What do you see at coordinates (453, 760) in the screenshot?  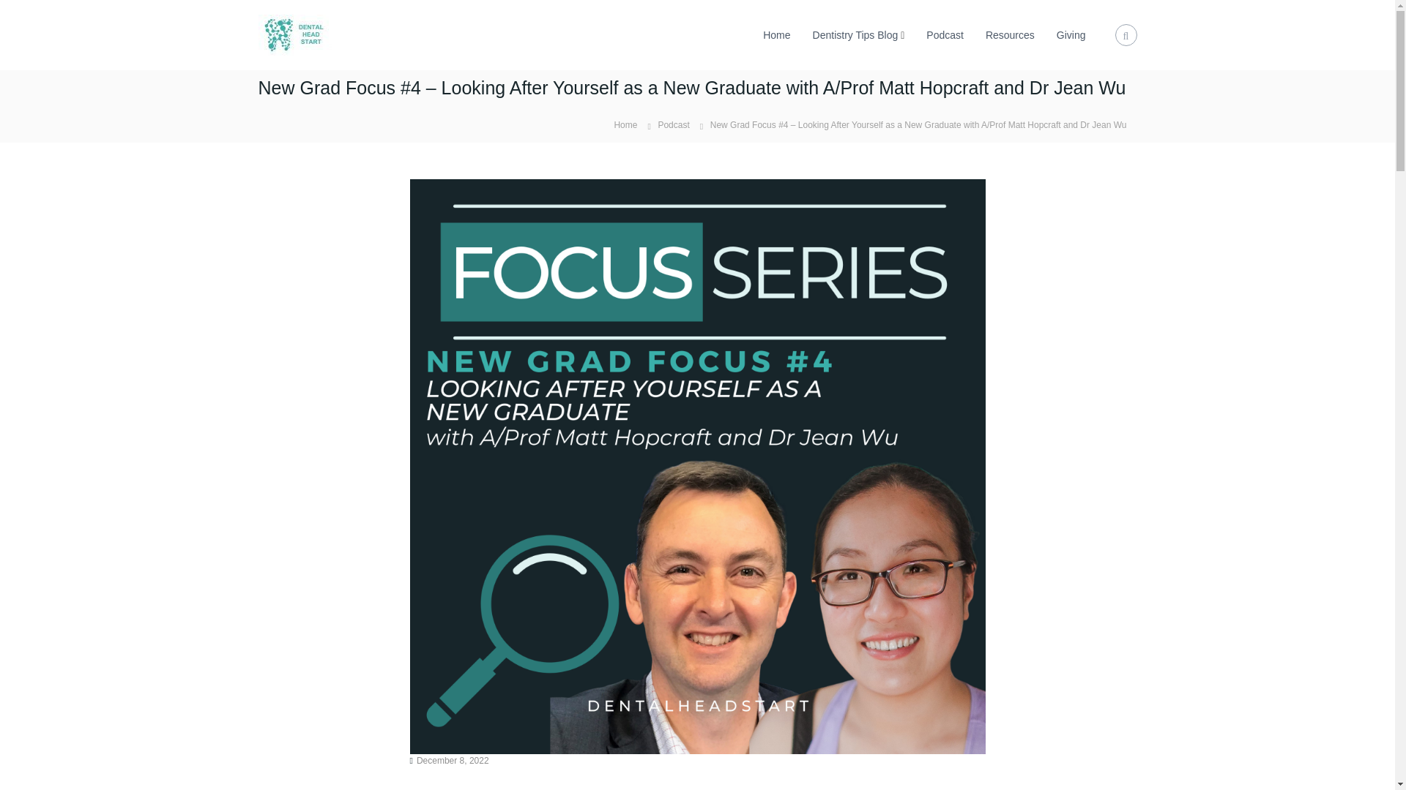 I see `December 8, 2022` at bounding box center [453, 760].